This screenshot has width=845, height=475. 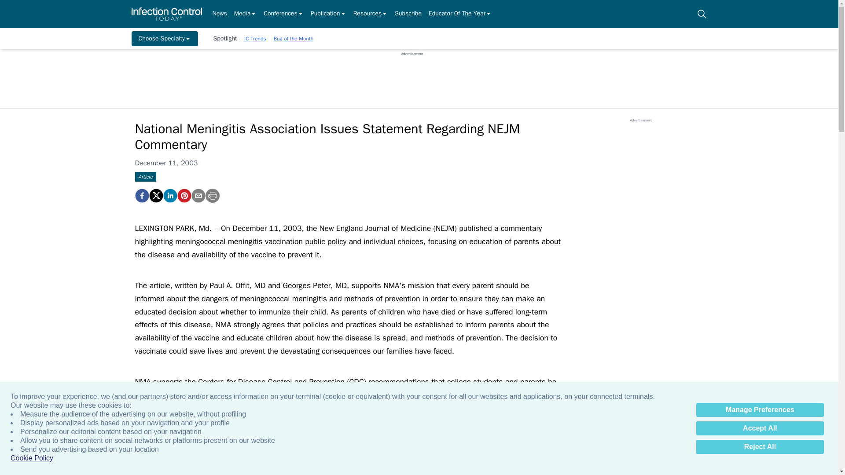 What do you see at coordinates (760, 428) in the screenshot?
I see `Accept All` at bounding box center [760, 428].